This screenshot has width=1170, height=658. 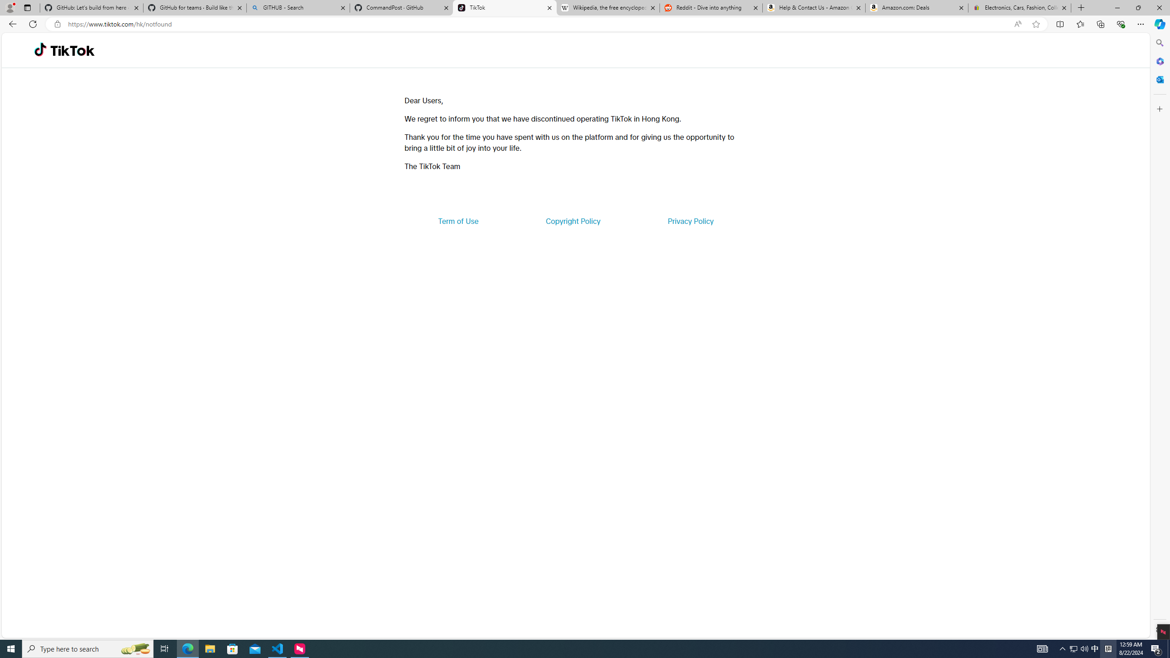 I want to click on Amazon.com: Deals, so click(x=917, y=8).